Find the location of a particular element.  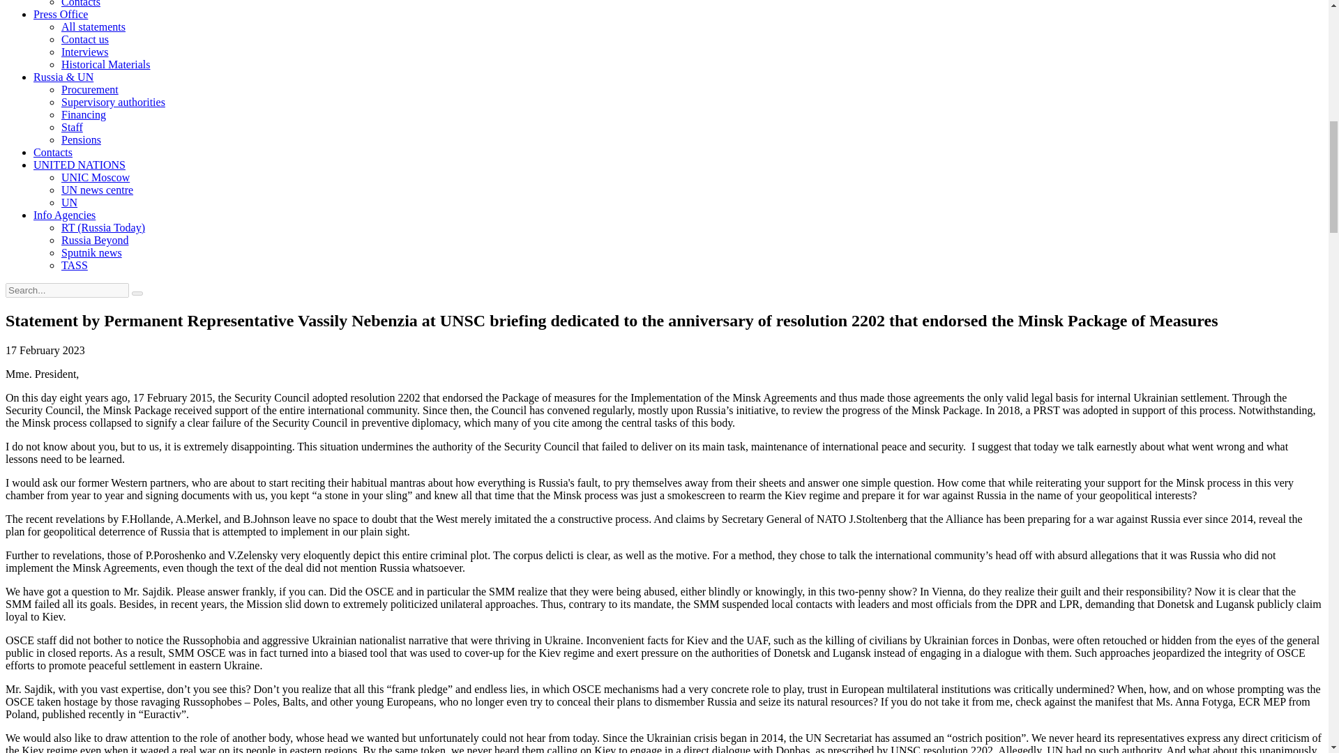

Interviews is located at coordinates (85, 52).